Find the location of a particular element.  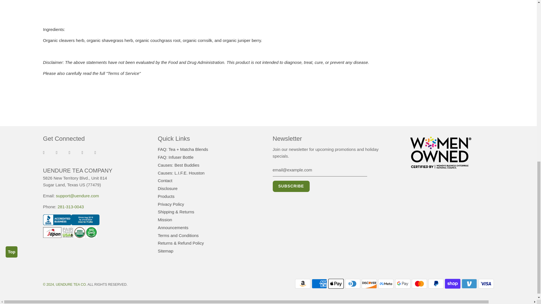

A Fair Trade Partner is located at coordinates (68, 232).